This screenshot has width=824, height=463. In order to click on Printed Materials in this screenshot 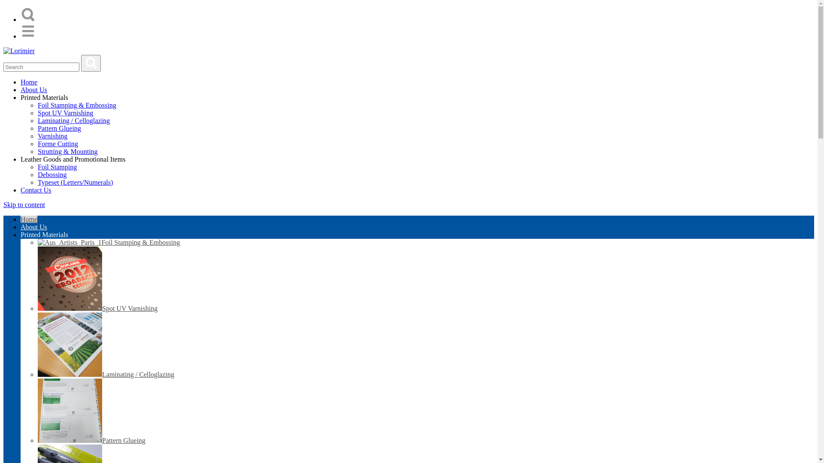, I will do `click(45, 235)`.